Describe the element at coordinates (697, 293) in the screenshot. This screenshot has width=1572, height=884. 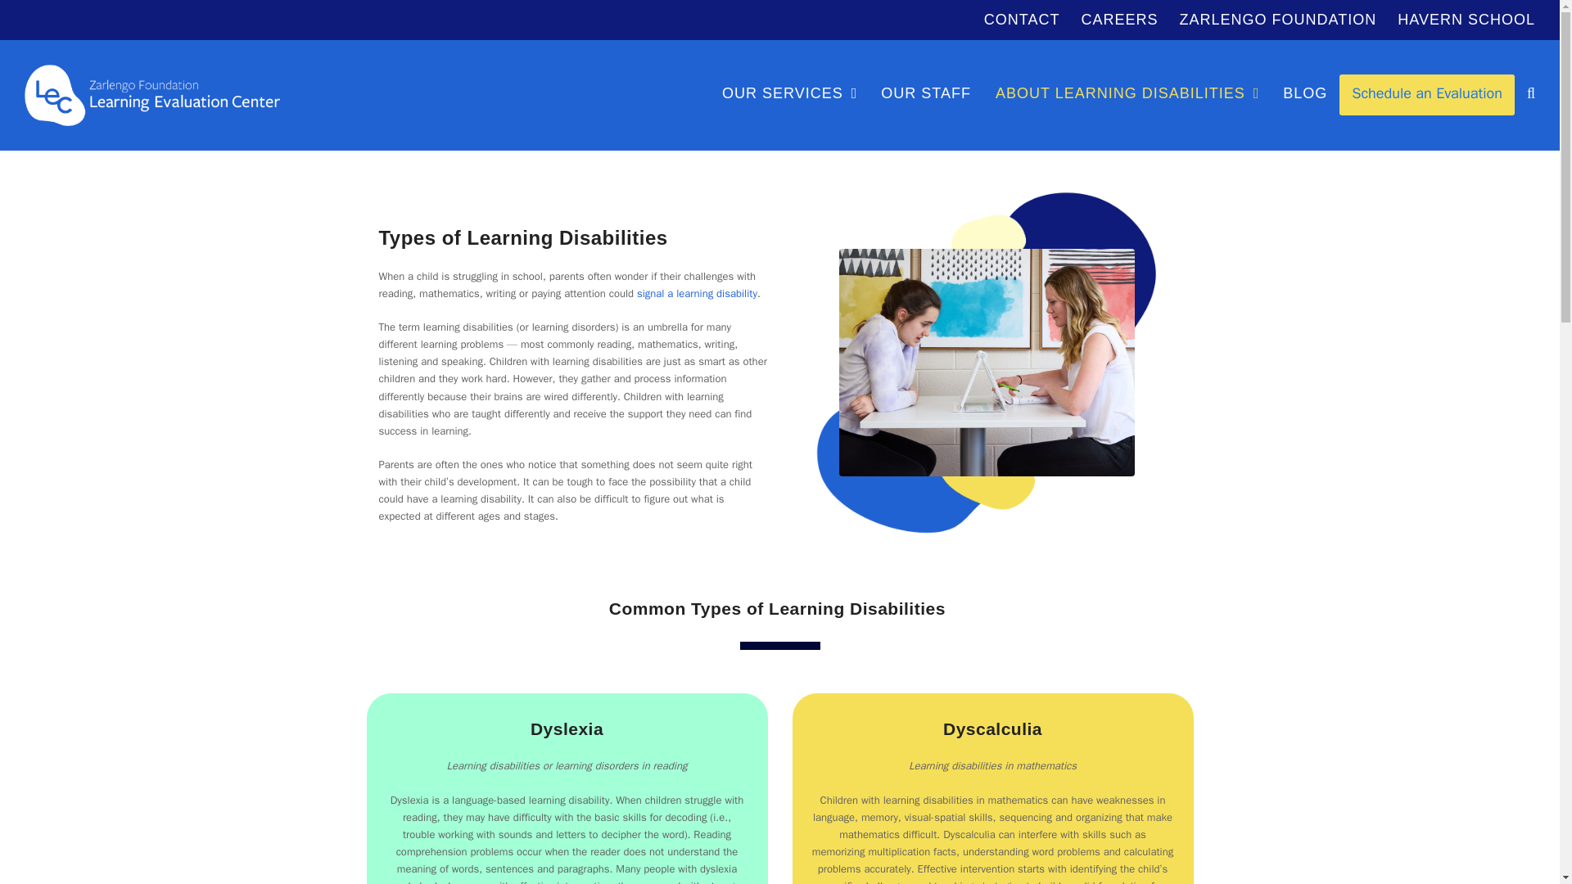
I see `Signs of a Learning Disability` at that location.